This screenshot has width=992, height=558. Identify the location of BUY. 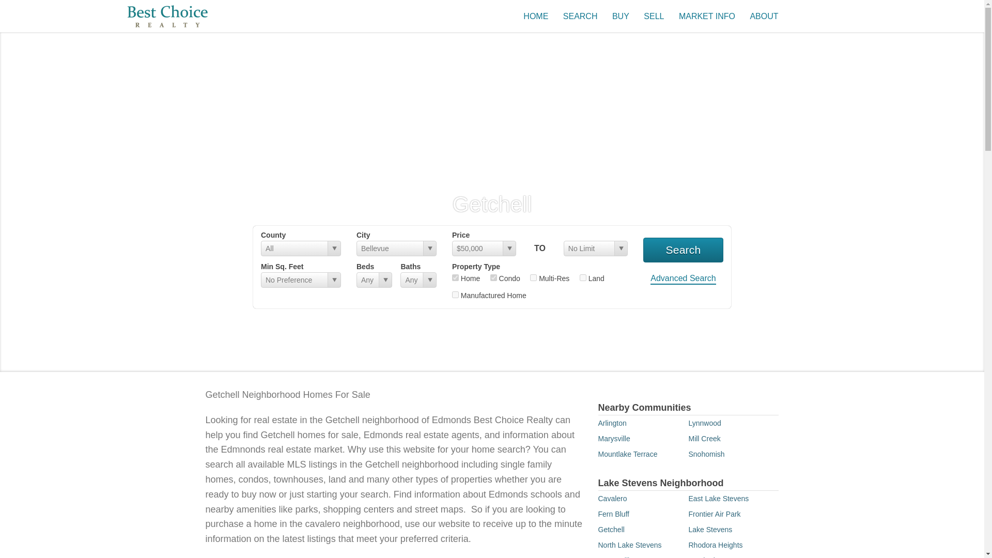
(620, 16).